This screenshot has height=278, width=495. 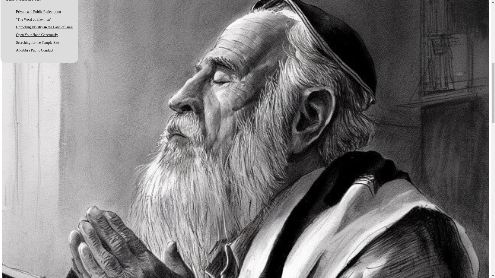 What do you see at coordinates (44, 27) in the screenshot?
I see `Uprooting Idolatry in the Land of Israel` at bounding box center [44, 27].